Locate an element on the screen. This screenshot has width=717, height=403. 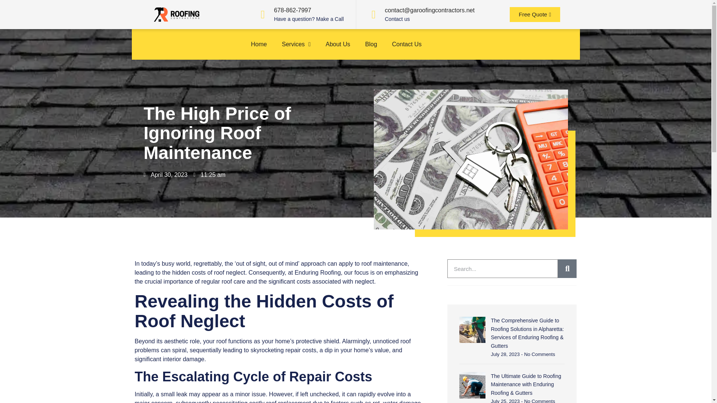
Services is located at coordinates (297, 25).